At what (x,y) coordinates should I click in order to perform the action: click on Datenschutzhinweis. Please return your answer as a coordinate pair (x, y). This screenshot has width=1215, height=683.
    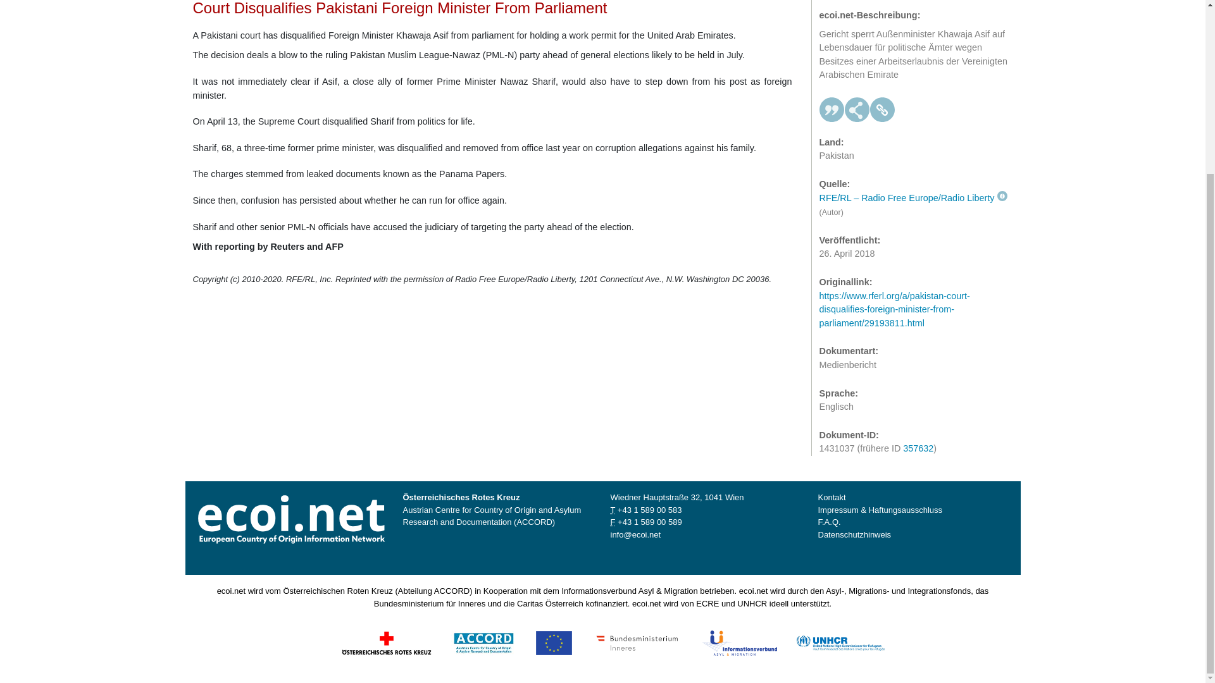
    Looking at the image, I should click on (854, 535).